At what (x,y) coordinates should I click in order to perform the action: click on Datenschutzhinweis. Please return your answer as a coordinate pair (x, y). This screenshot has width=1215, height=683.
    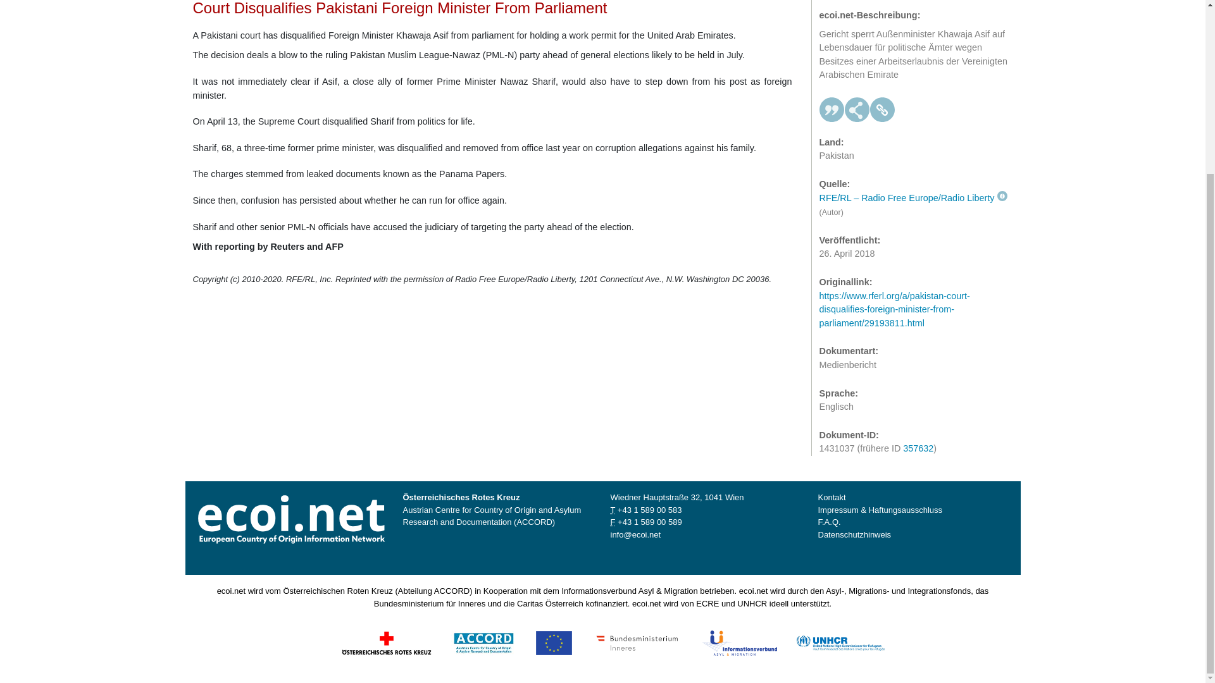
    Looking at the image, I should click on (854, 535).